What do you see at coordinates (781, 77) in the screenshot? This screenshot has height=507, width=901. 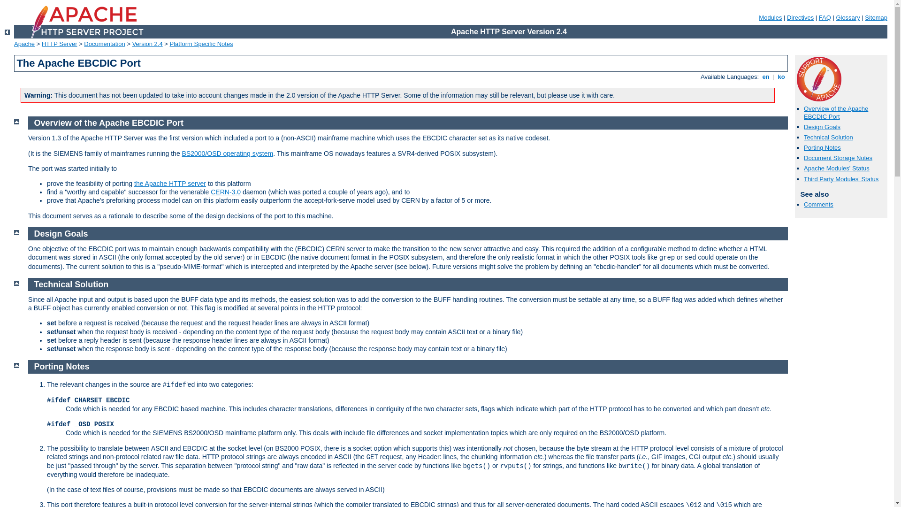 I see ` ko ` at bounding box center [781, 77].